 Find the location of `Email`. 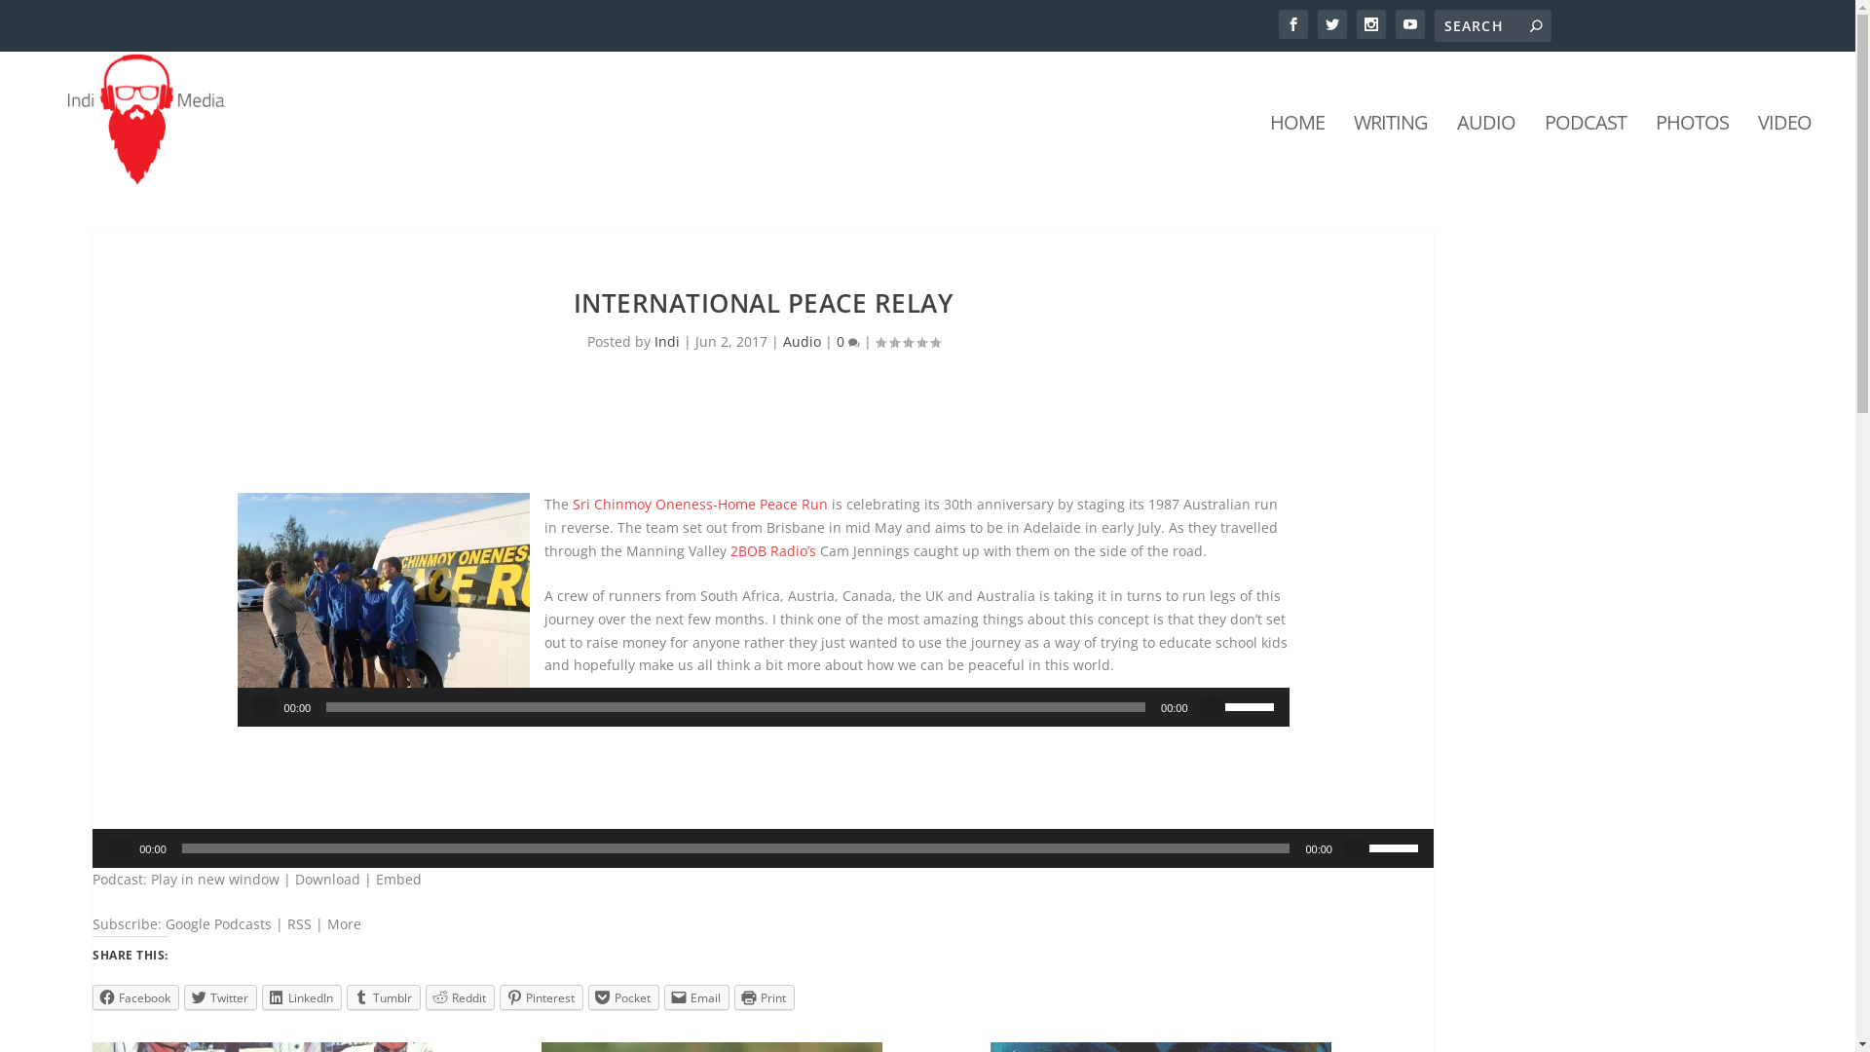

Email is located at coordinates (697, 997).